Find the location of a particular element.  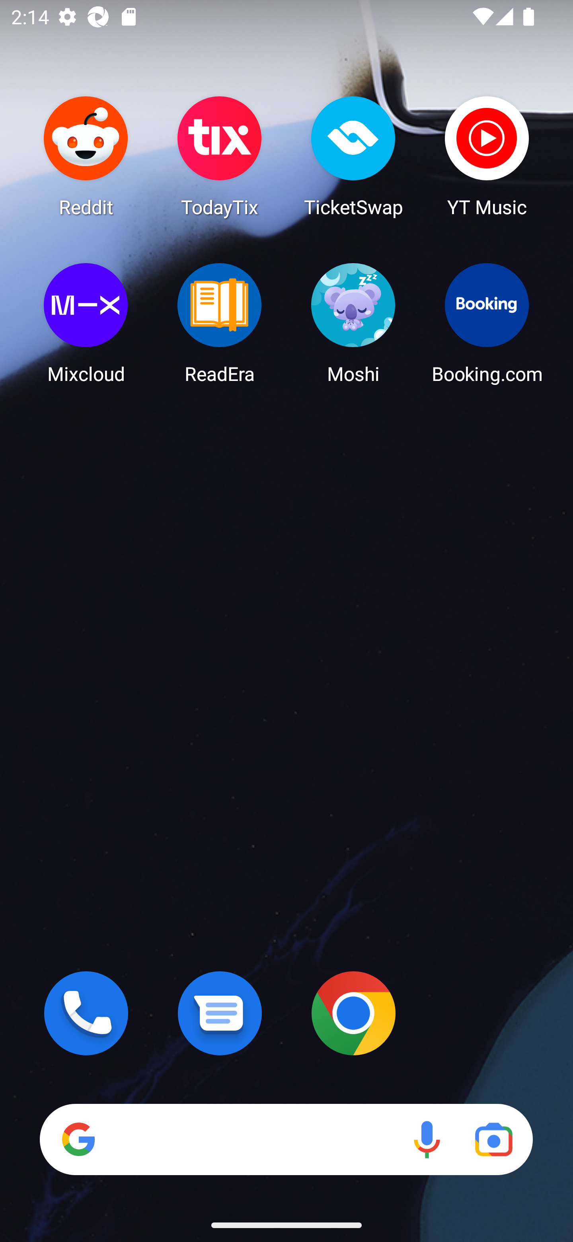

Phone is located at coordinates (86, 1013).